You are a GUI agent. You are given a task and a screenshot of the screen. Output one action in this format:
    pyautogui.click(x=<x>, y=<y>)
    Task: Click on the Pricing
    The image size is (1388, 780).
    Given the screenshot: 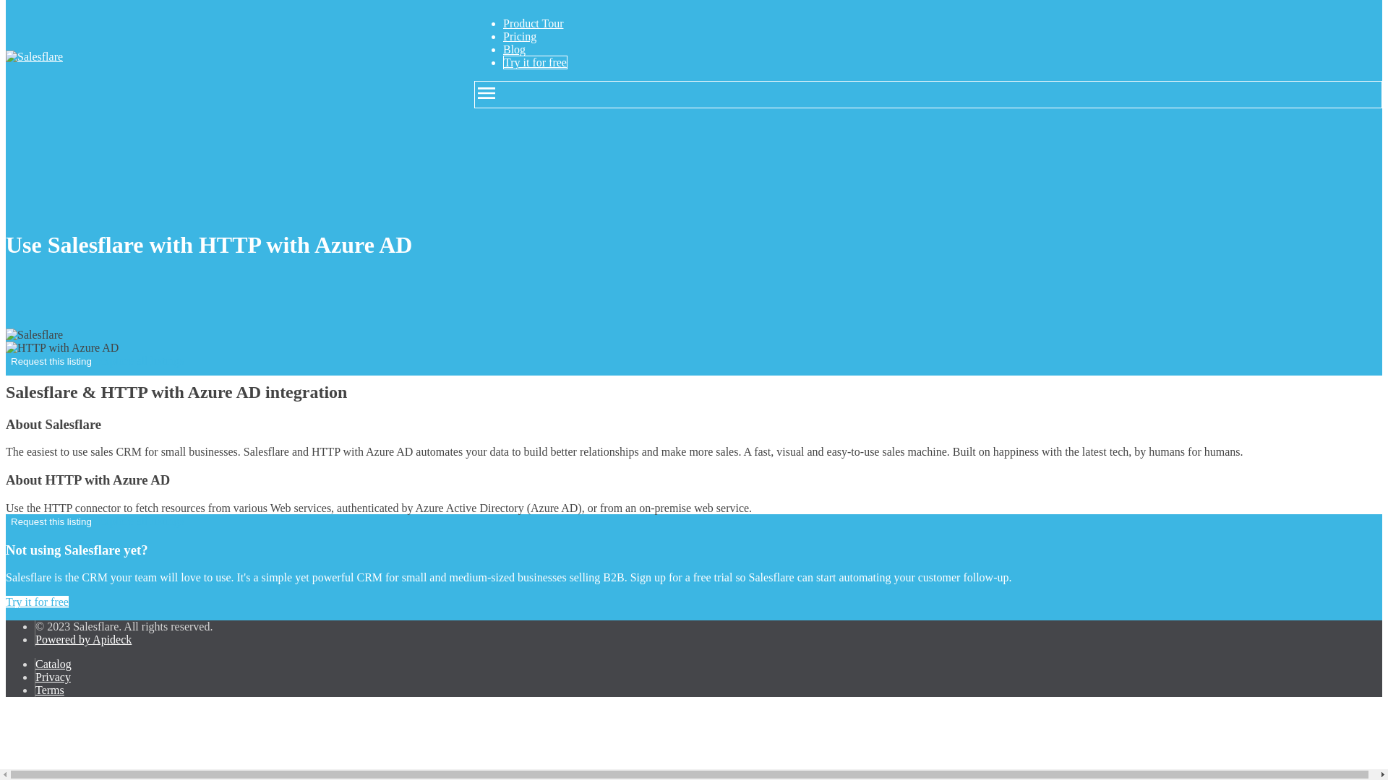 What is the action you would take?
    pyautogui.click(x=519, y=36)
    